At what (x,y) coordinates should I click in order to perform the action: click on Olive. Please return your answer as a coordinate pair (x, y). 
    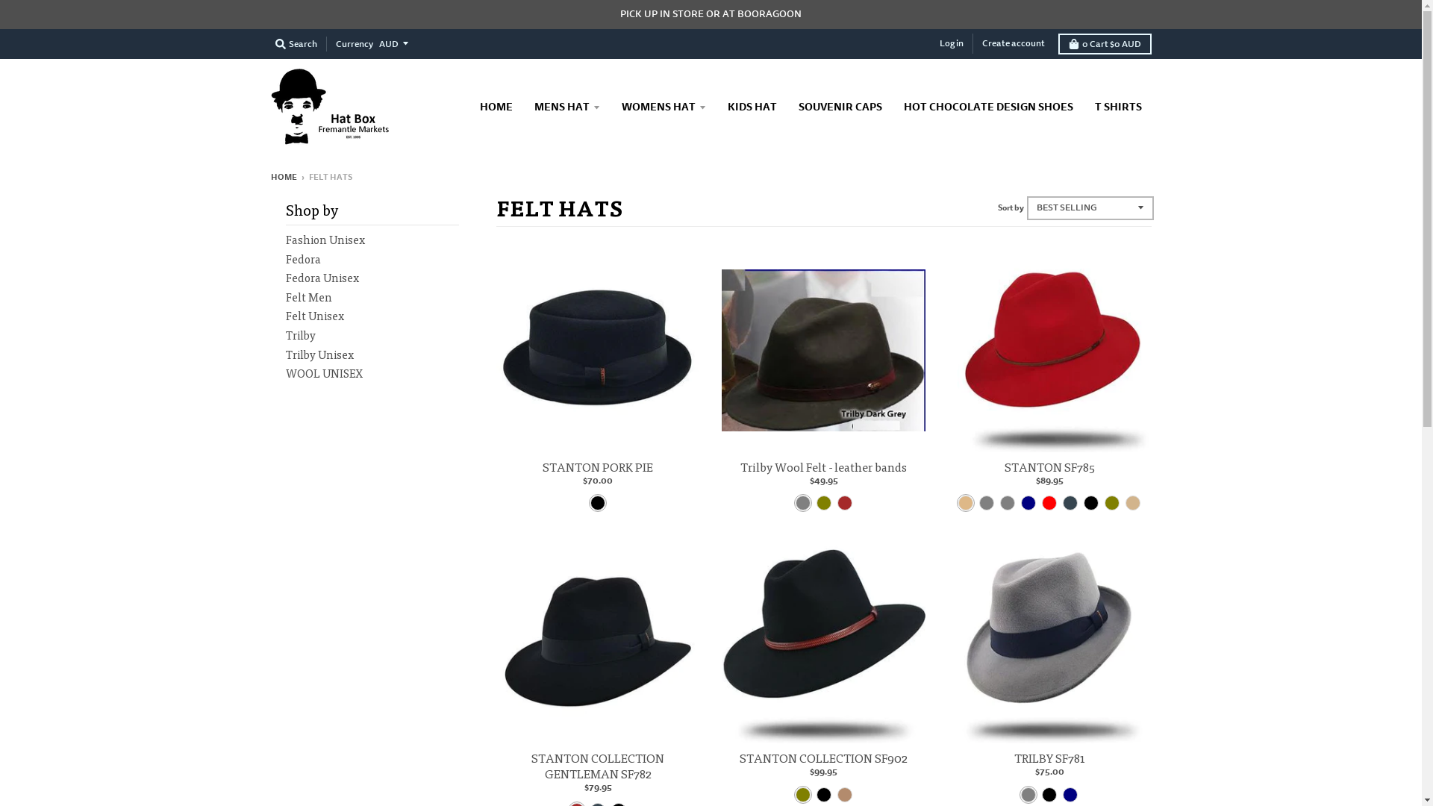
    Looking at the image, I should click on (803, 795).